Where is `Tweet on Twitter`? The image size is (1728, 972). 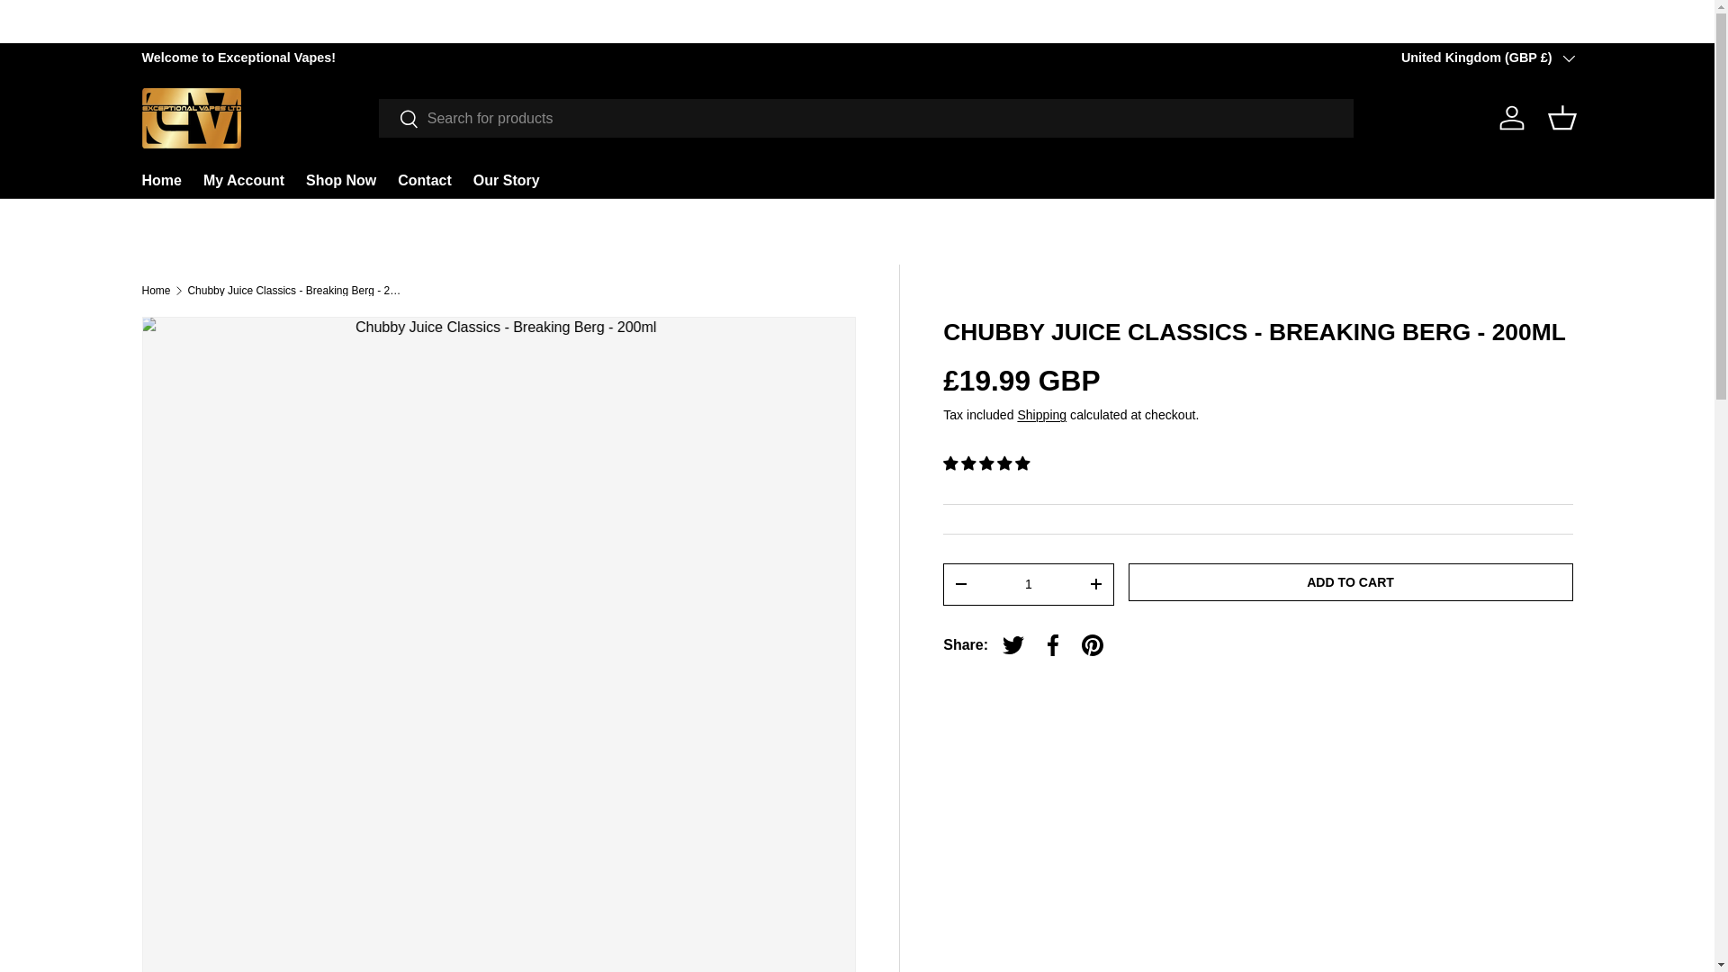 Tweet on Twitter is located at coordinates (1013, 644).